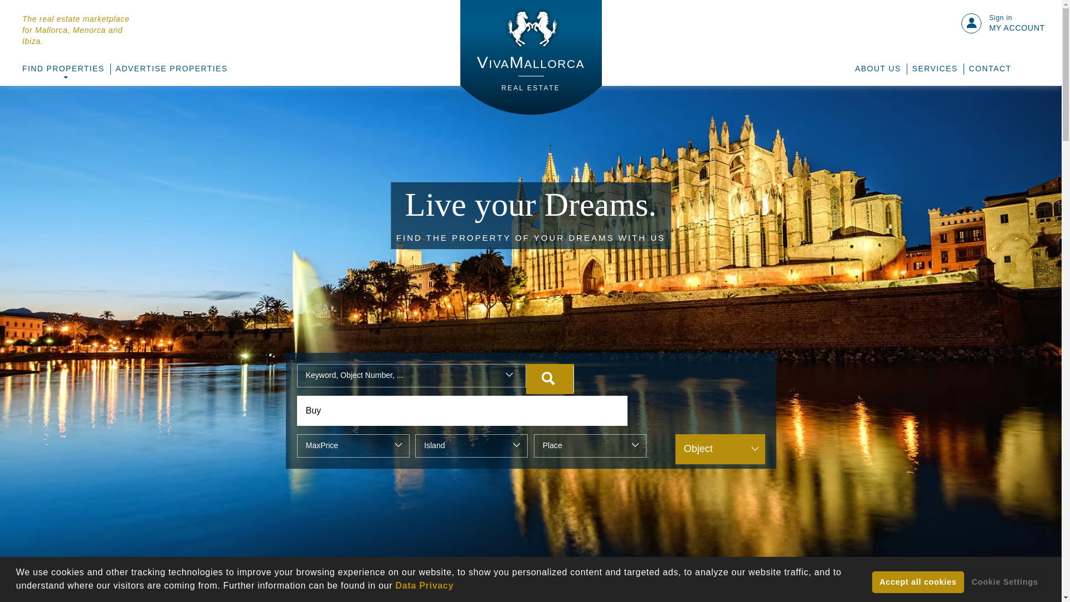 This screenshot has height=602, width=1070. Describe the element at coordinates (64, 69) in the screenshot. I see `FIND PROPERTIES` at that location.